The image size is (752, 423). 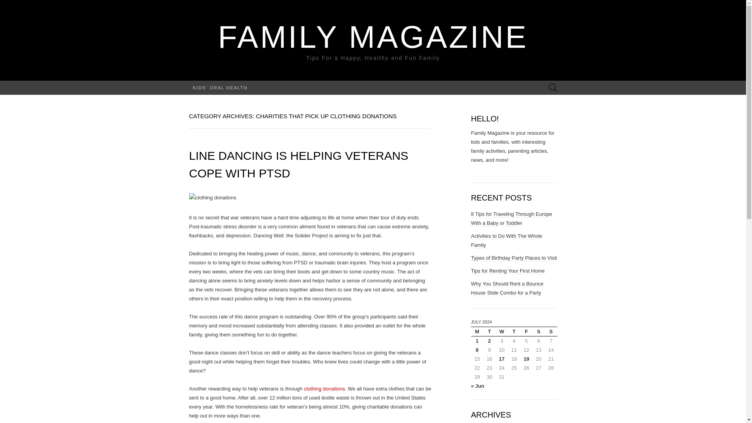 I want to click on FAMILY MAGAZINE, so click(x=373, y=37).